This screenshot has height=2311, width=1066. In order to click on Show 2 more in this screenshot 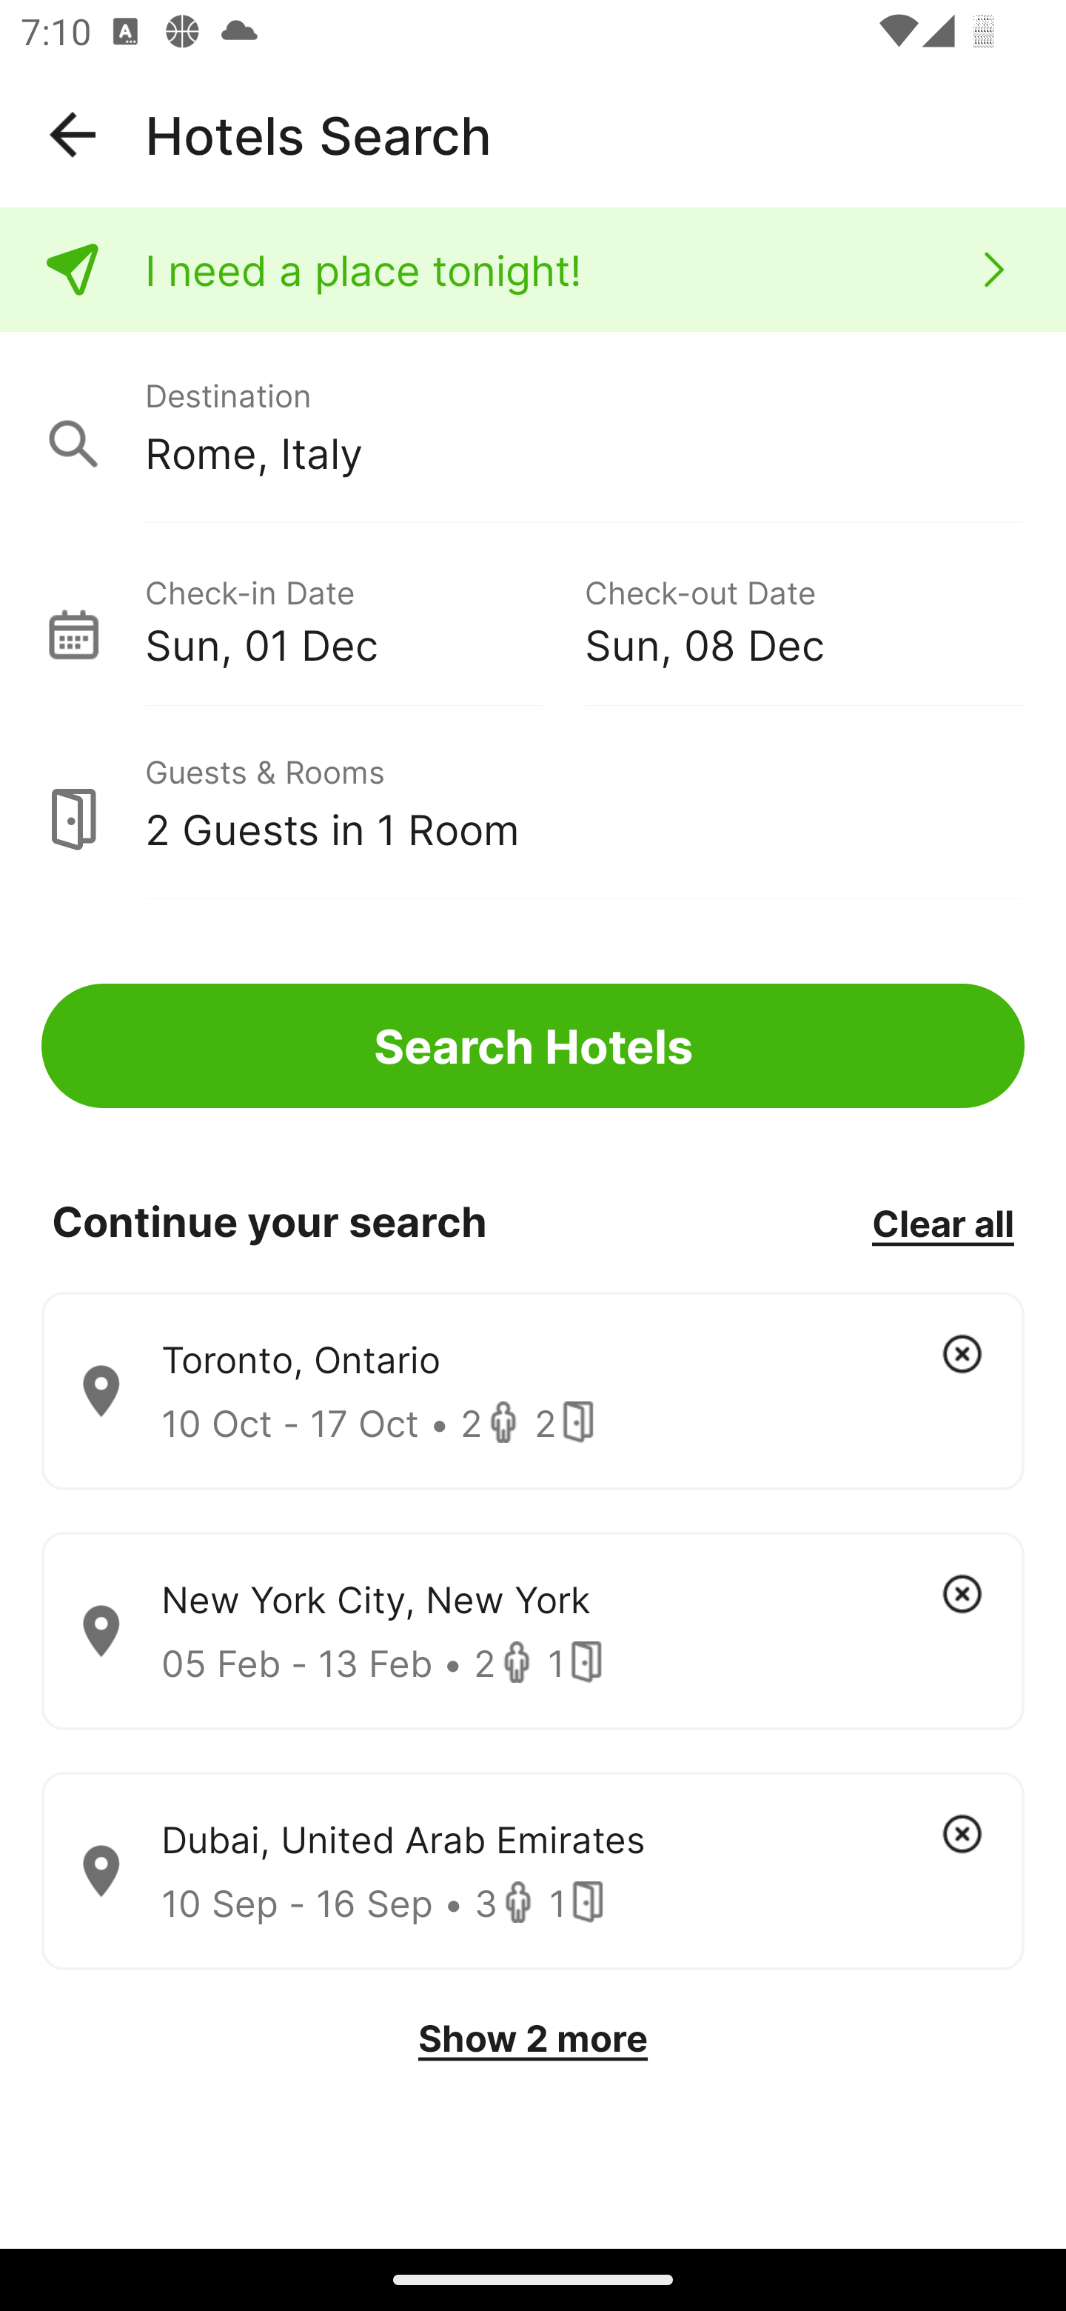, I will do `click(533, 2038)`.